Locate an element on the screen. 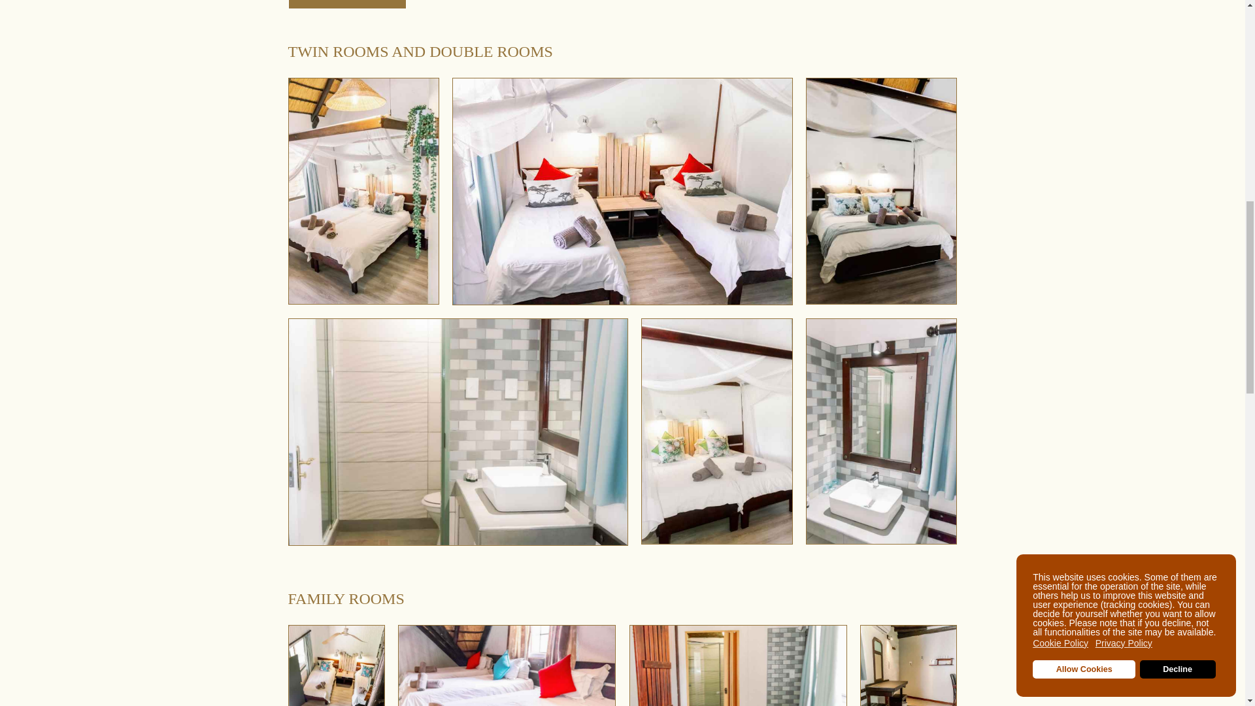 The image size is (1255, 706). Make a Booking is located at coordinates (346, 5).